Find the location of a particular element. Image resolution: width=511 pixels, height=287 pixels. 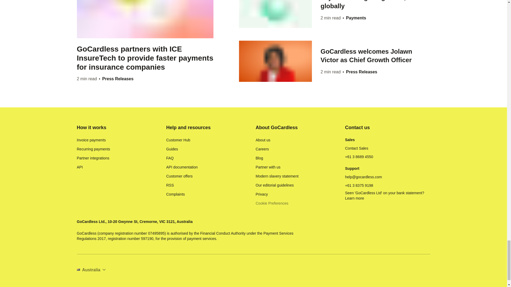

Recurring payments is located at coordinates (93, 149).